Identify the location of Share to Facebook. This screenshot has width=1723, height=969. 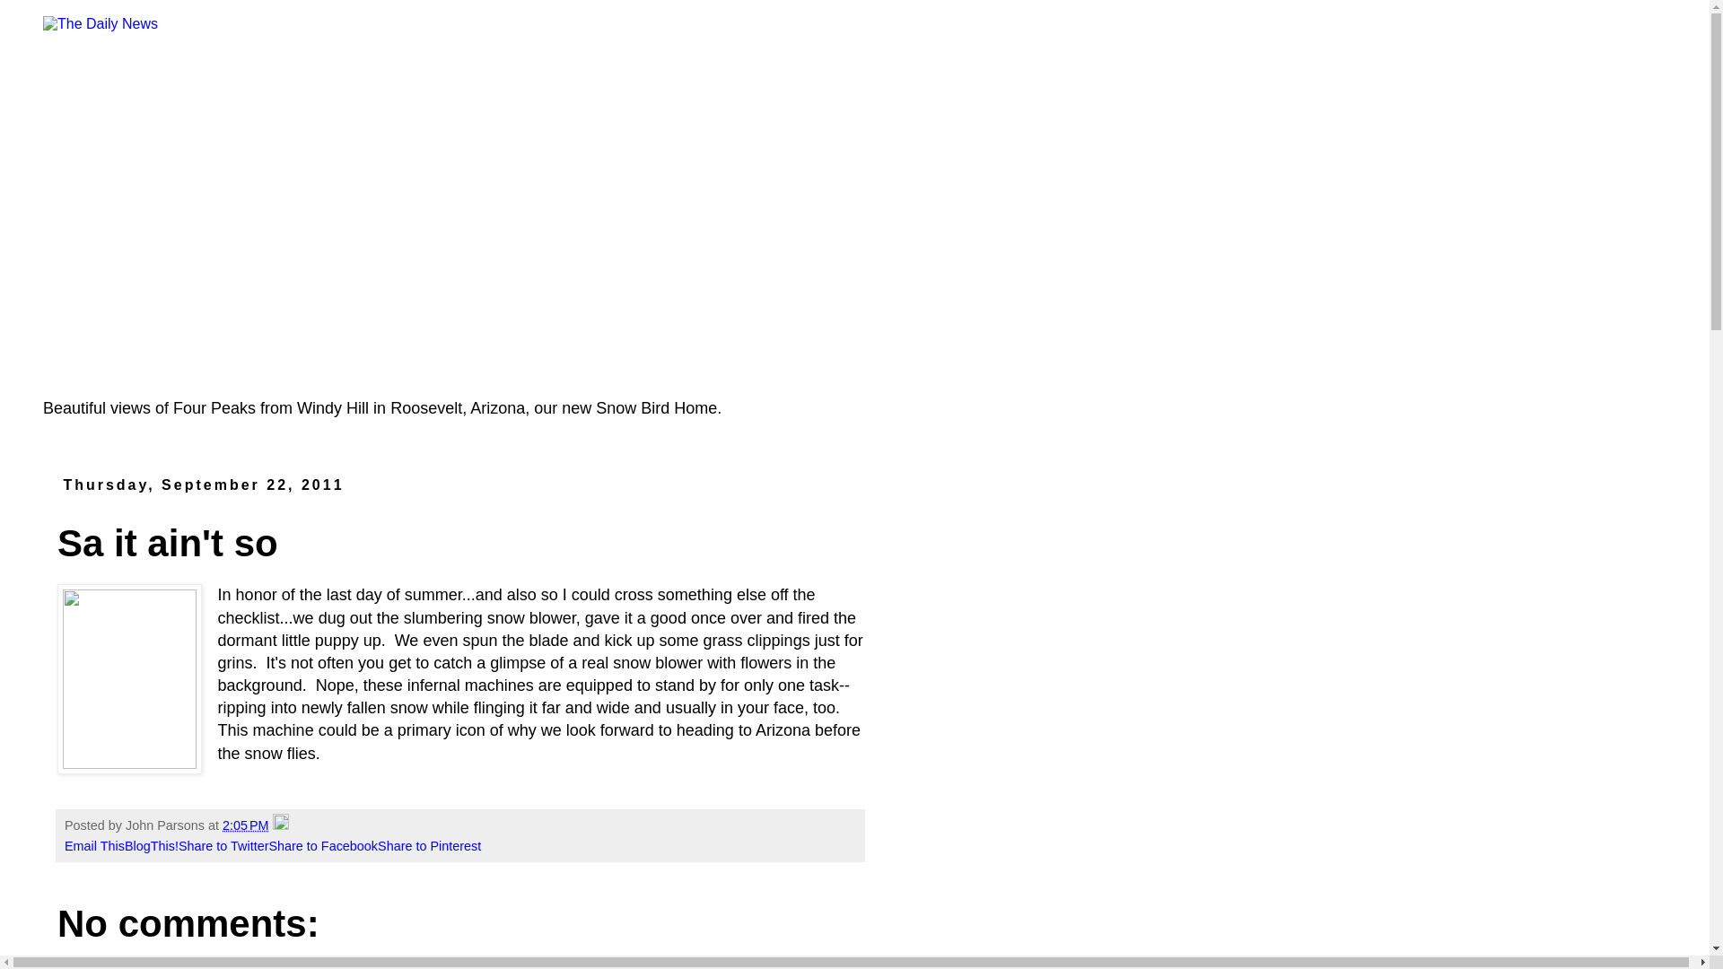
(323, 846).